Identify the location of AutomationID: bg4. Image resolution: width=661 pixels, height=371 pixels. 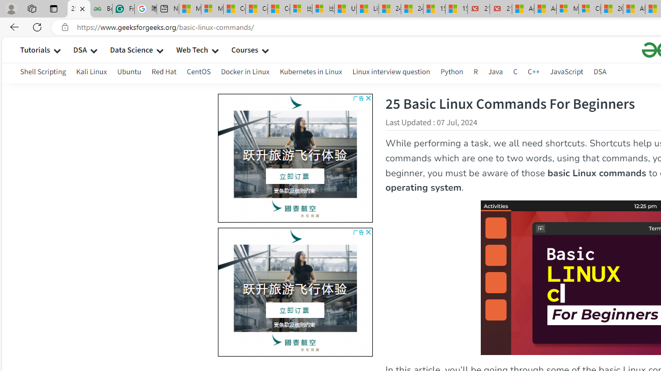
(143, 290).